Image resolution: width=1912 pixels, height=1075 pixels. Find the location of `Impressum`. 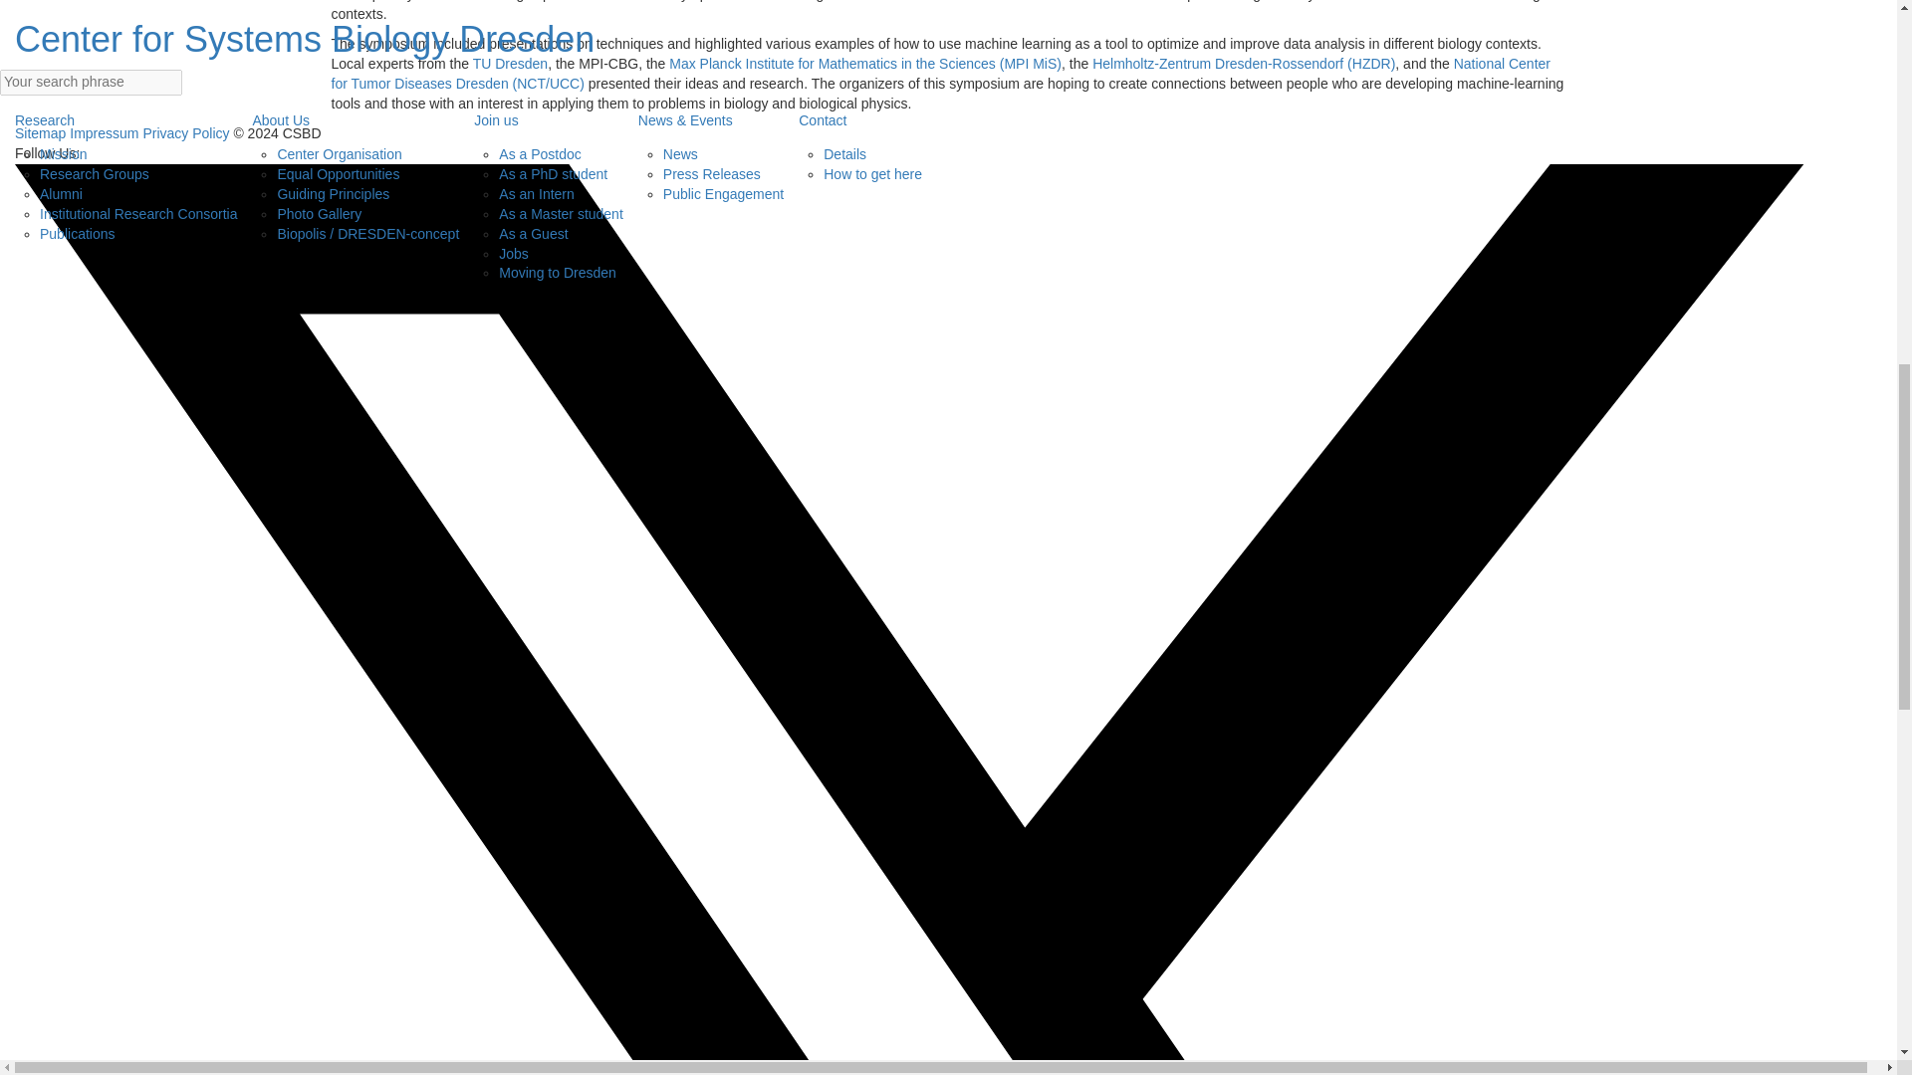

Impressum is located at coordinates (104, 133).